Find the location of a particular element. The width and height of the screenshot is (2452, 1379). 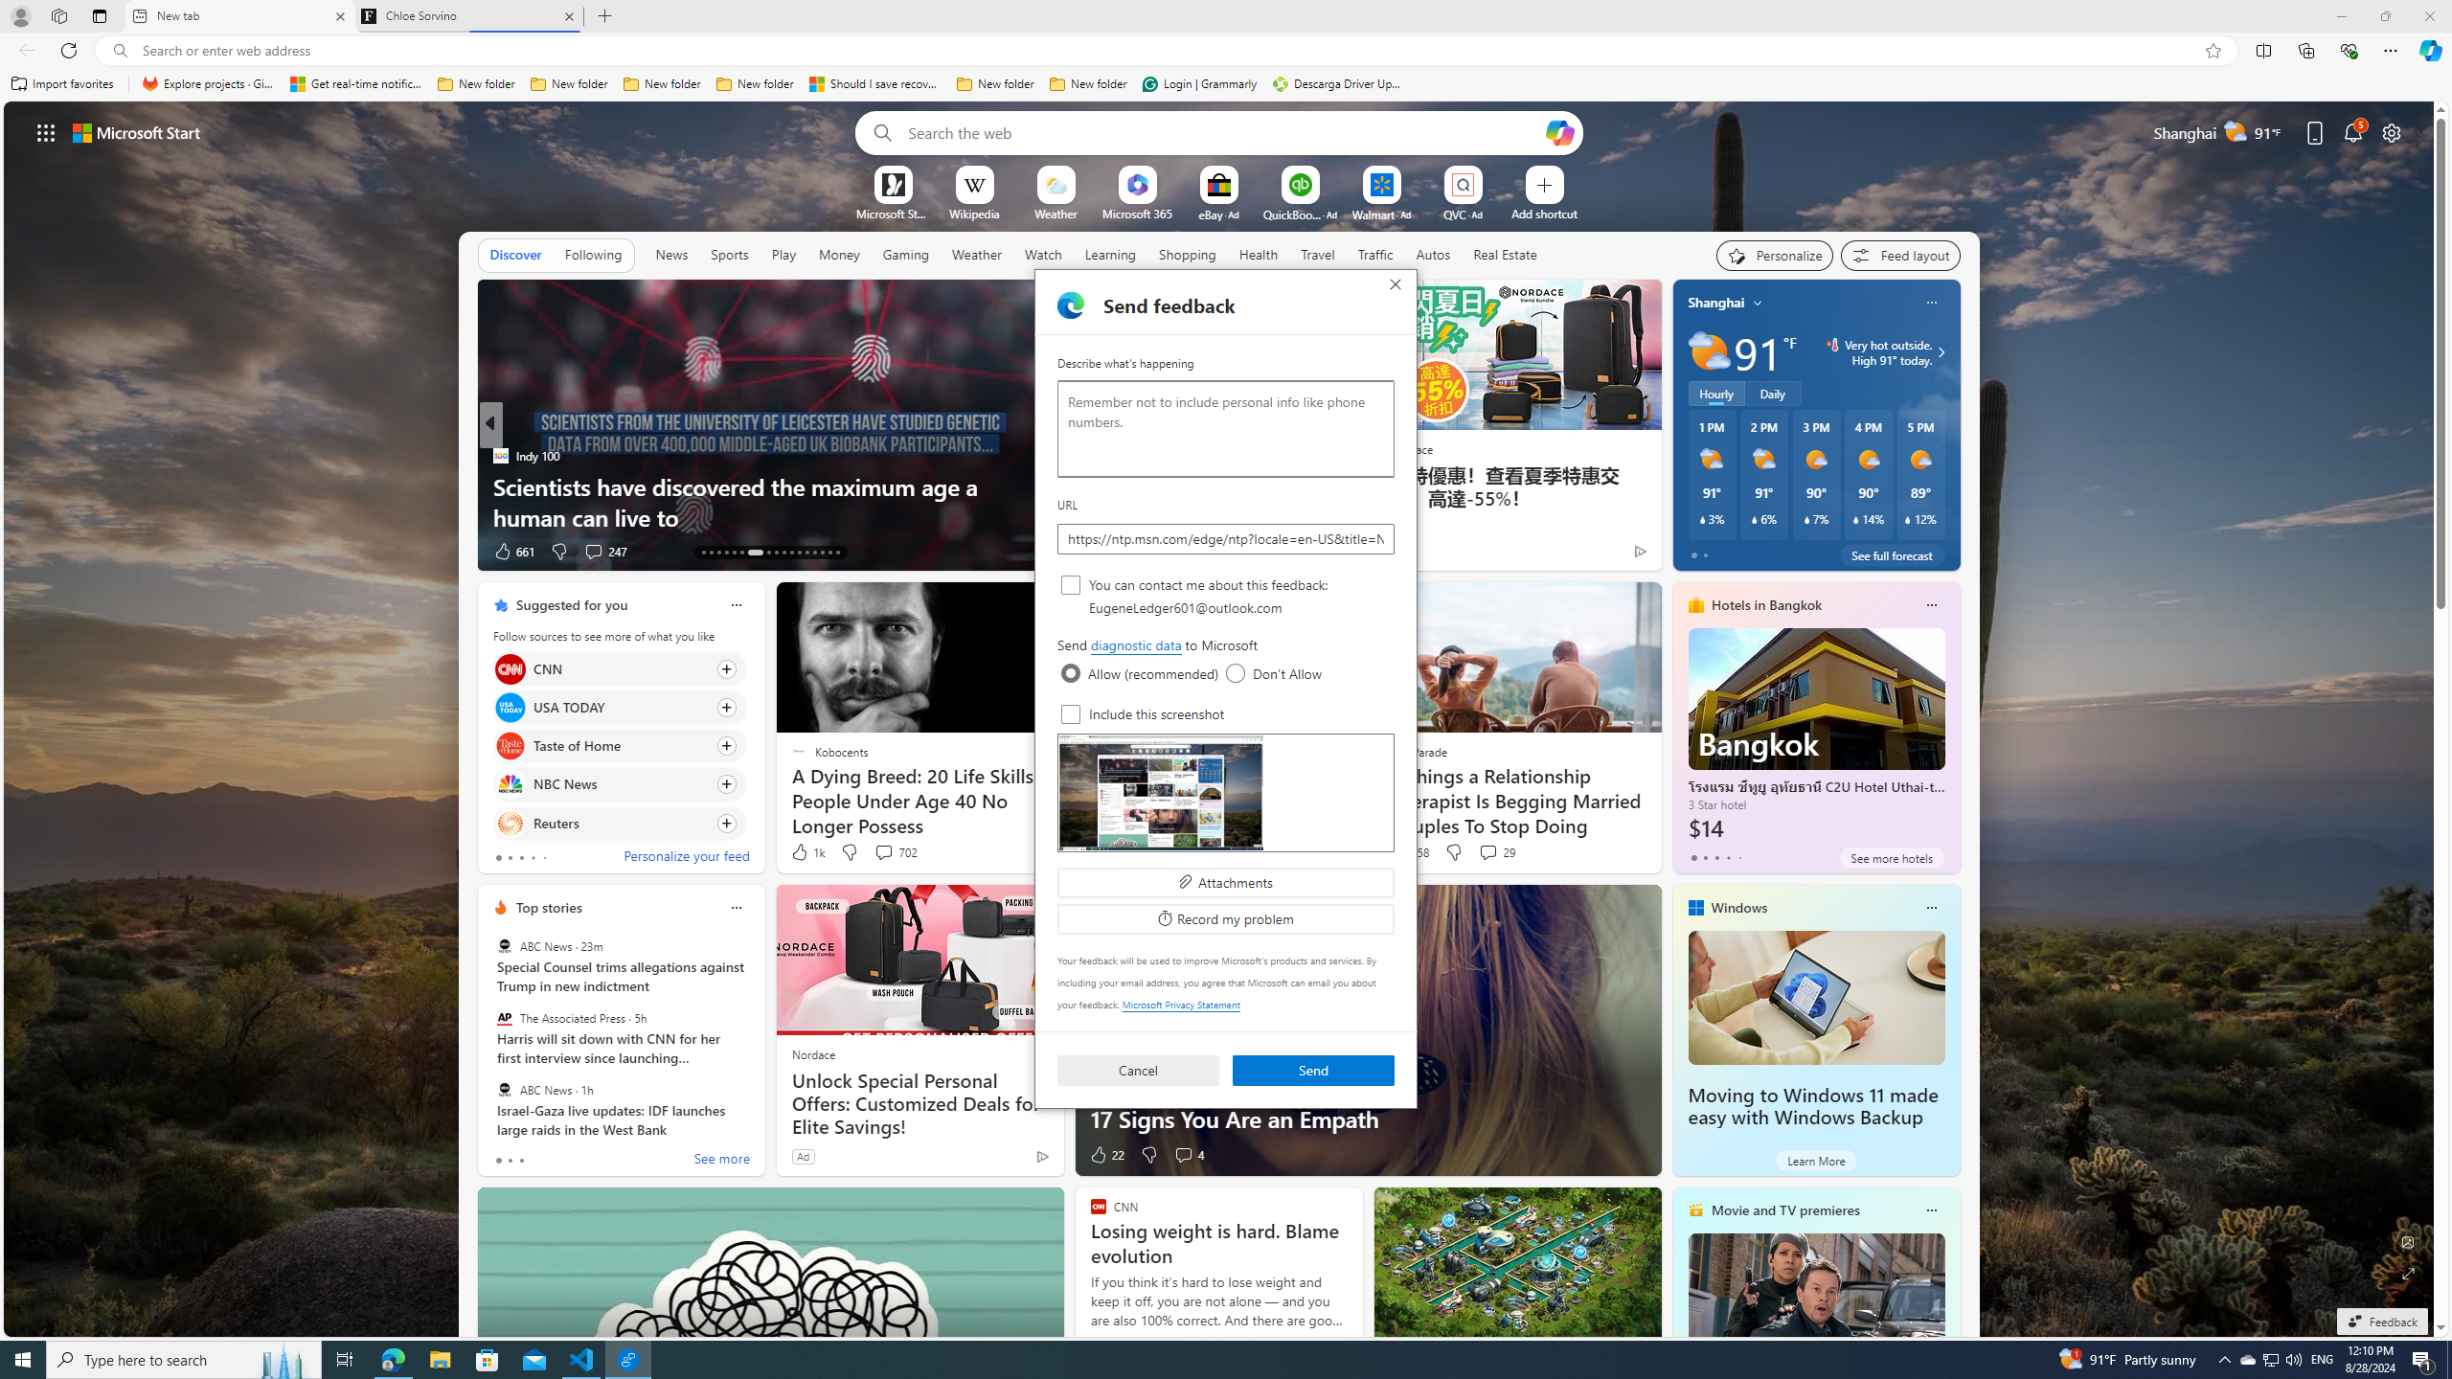

The Associated Press is located at coordinates (504, 1018).